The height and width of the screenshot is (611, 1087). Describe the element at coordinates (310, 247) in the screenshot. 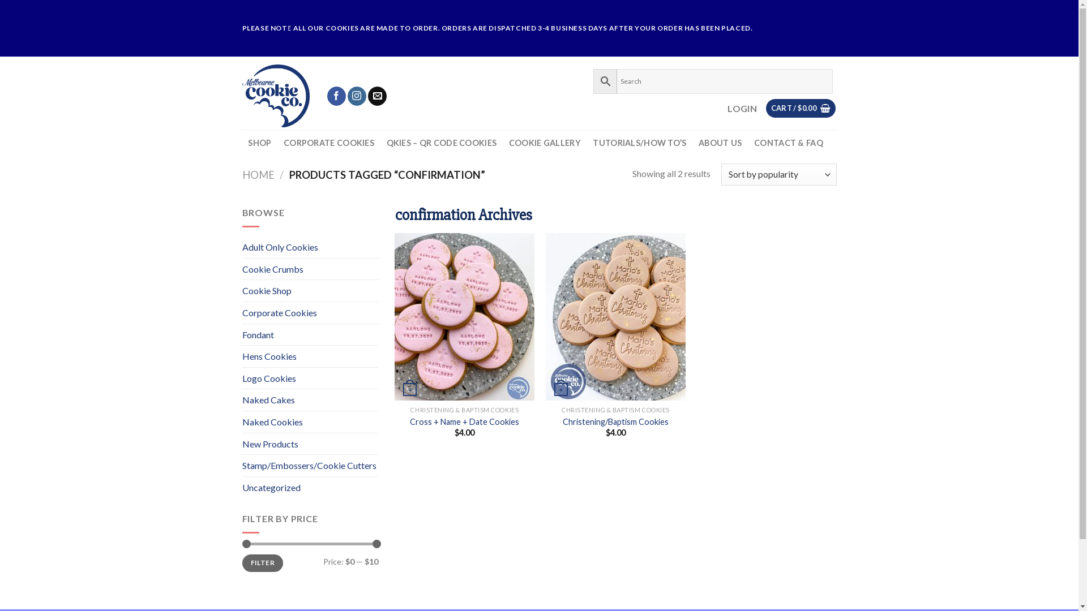

I see `Adult Only Cookies` at that location.